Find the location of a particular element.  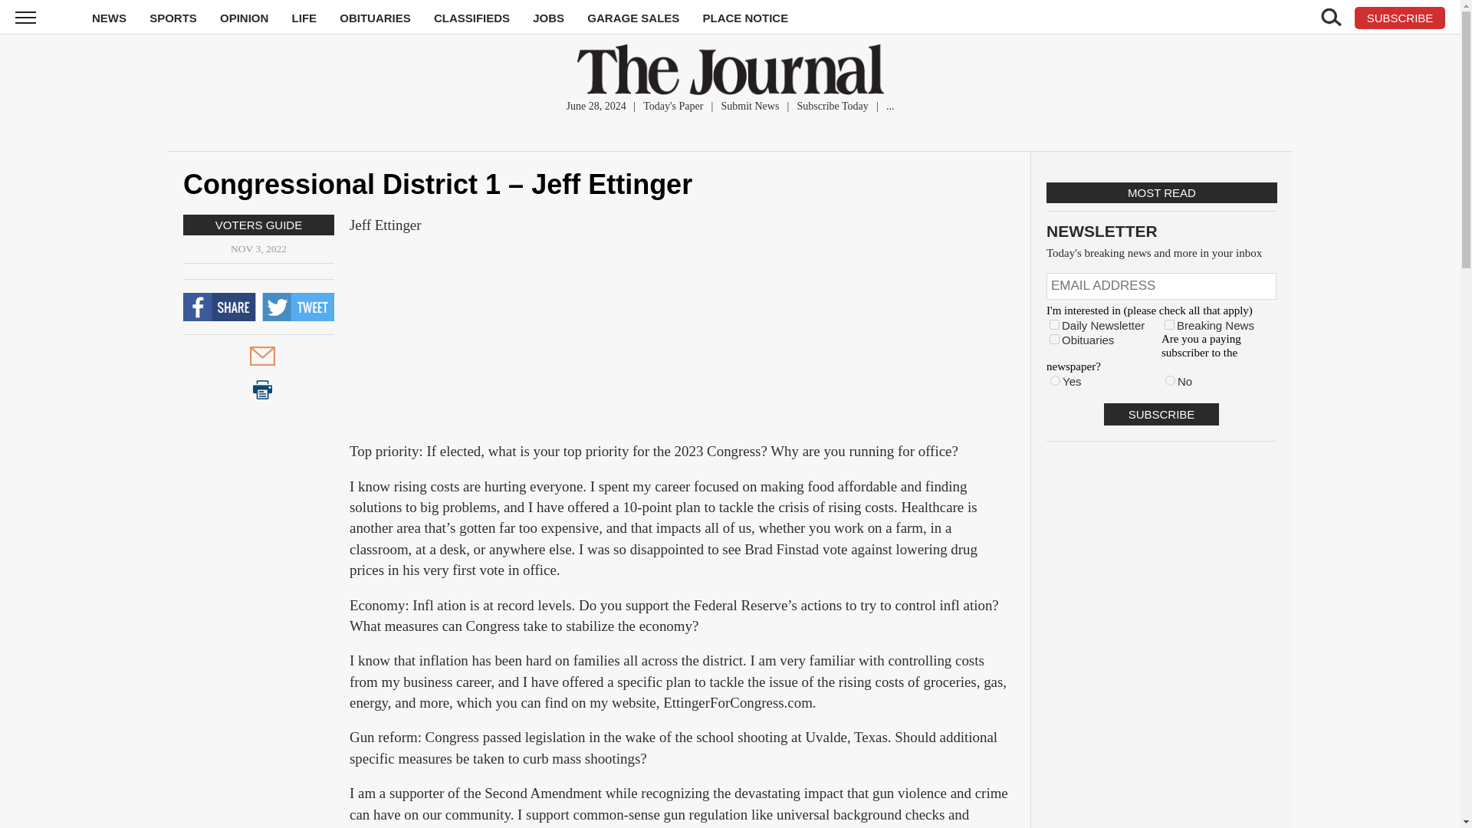

3rd party ad content is located at coordinates (682, 345).